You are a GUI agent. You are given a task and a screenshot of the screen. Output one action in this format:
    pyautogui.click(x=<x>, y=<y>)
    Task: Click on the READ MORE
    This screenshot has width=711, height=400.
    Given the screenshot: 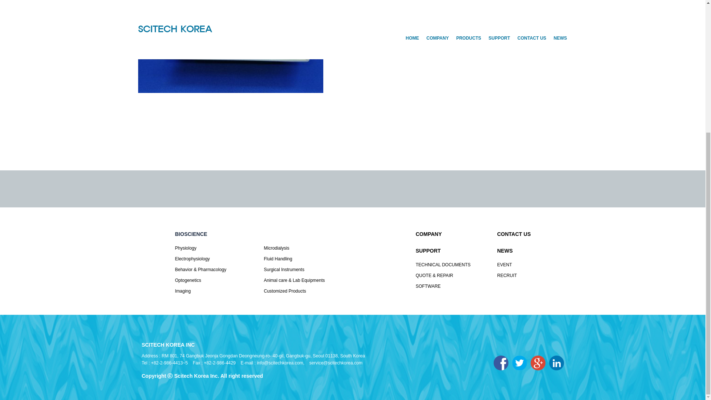 What is the action you would take?
    pyautogui.click(x=373, y=34)
    